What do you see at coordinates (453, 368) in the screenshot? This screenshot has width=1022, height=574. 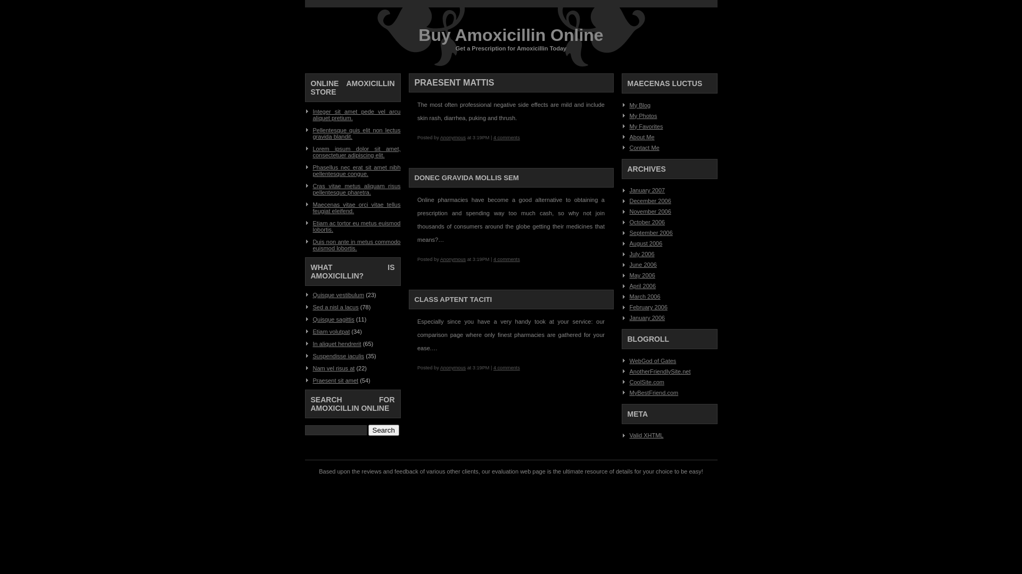 I see `Anonymous` at bounding box center [453, 368].